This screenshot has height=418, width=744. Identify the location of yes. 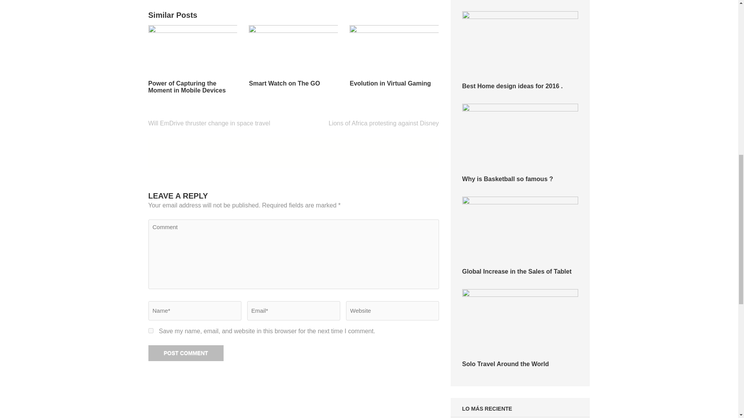
(150, 331).